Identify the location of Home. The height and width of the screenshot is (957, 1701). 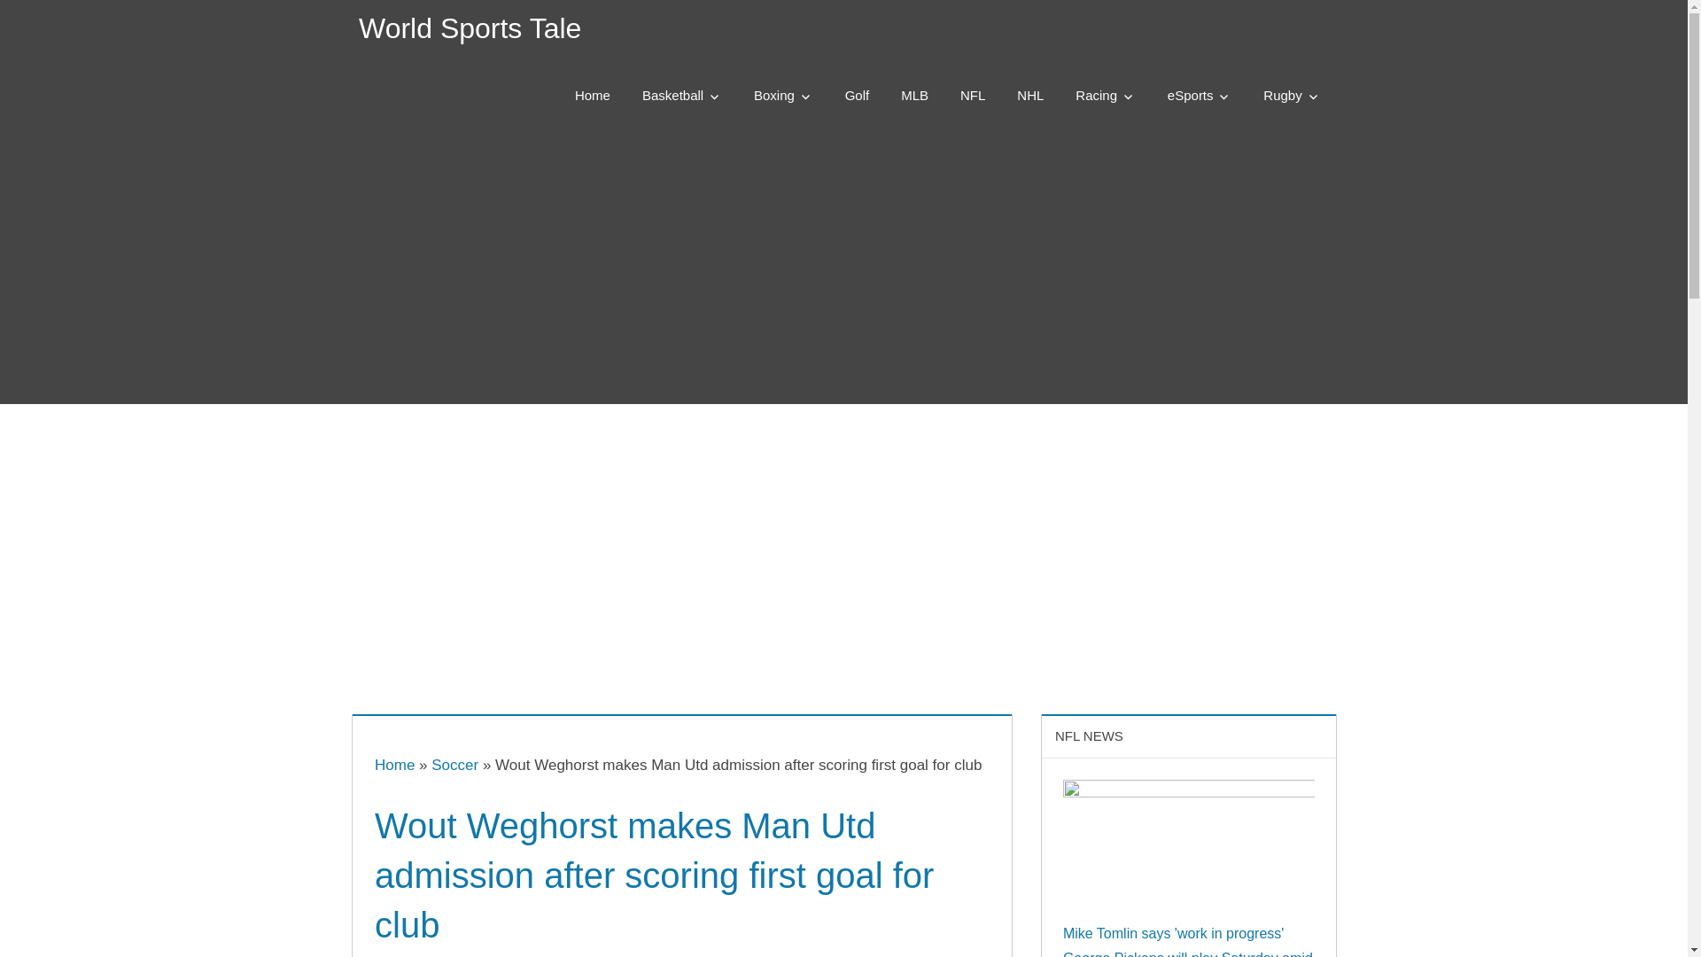
(394, 765).